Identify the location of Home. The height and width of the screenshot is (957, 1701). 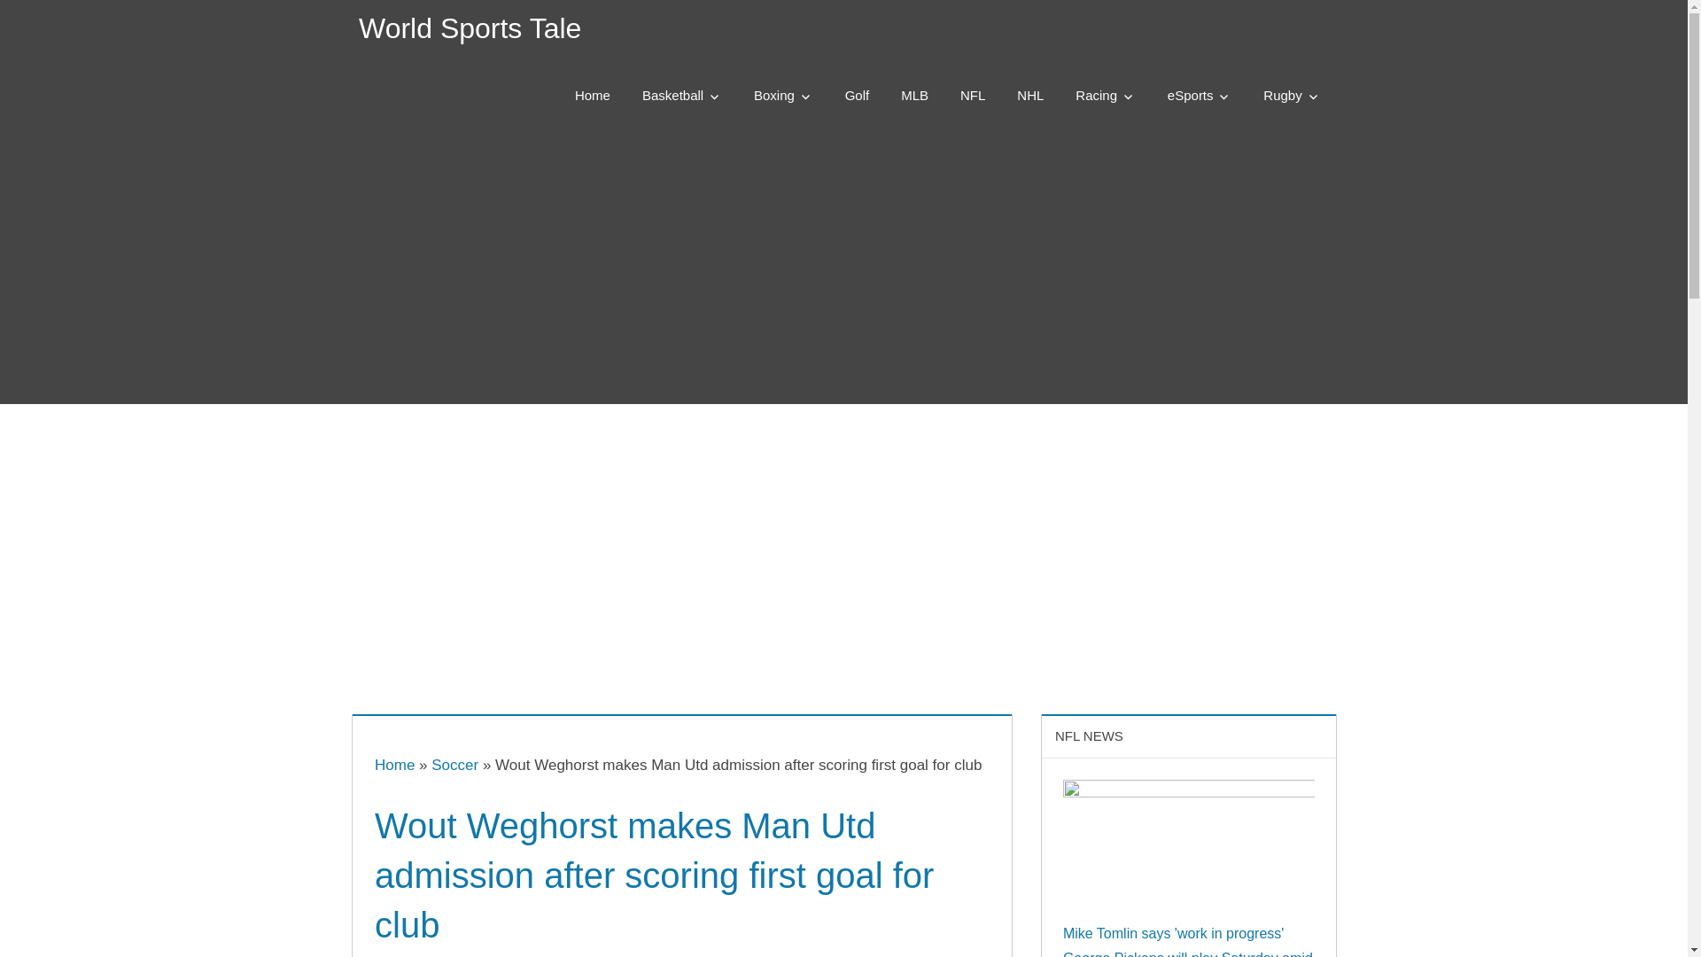
(394, 765).